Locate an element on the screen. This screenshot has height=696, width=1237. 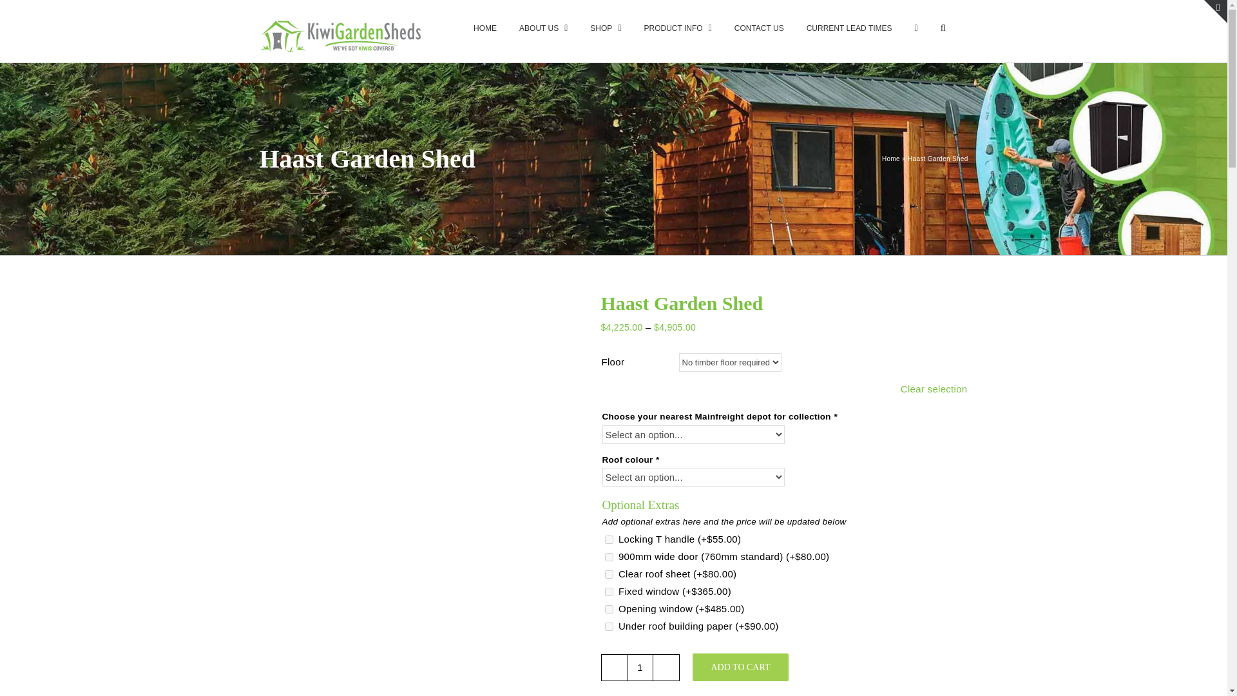
Required field is located at coordinates (835, 416).